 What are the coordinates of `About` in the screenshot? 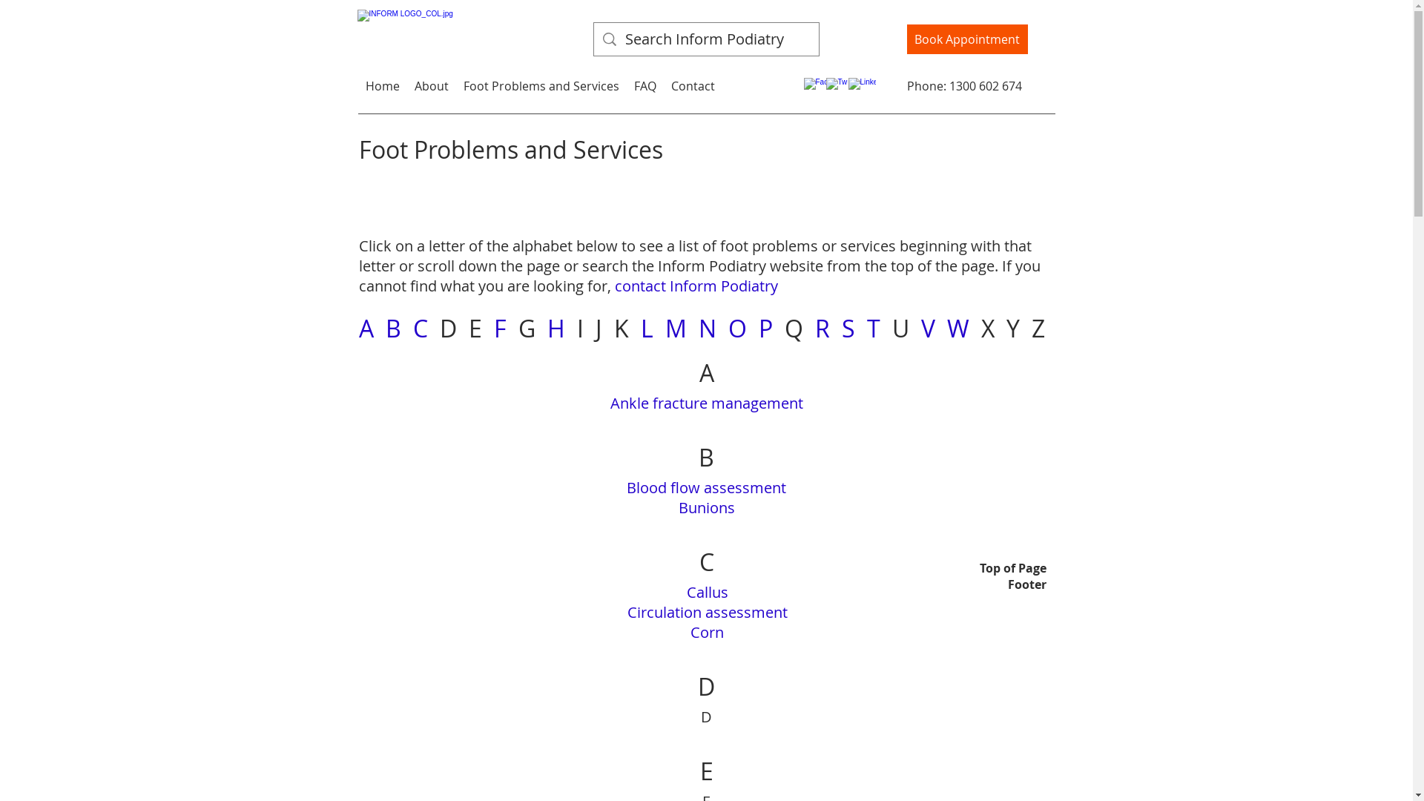 It's located at (431, 86).